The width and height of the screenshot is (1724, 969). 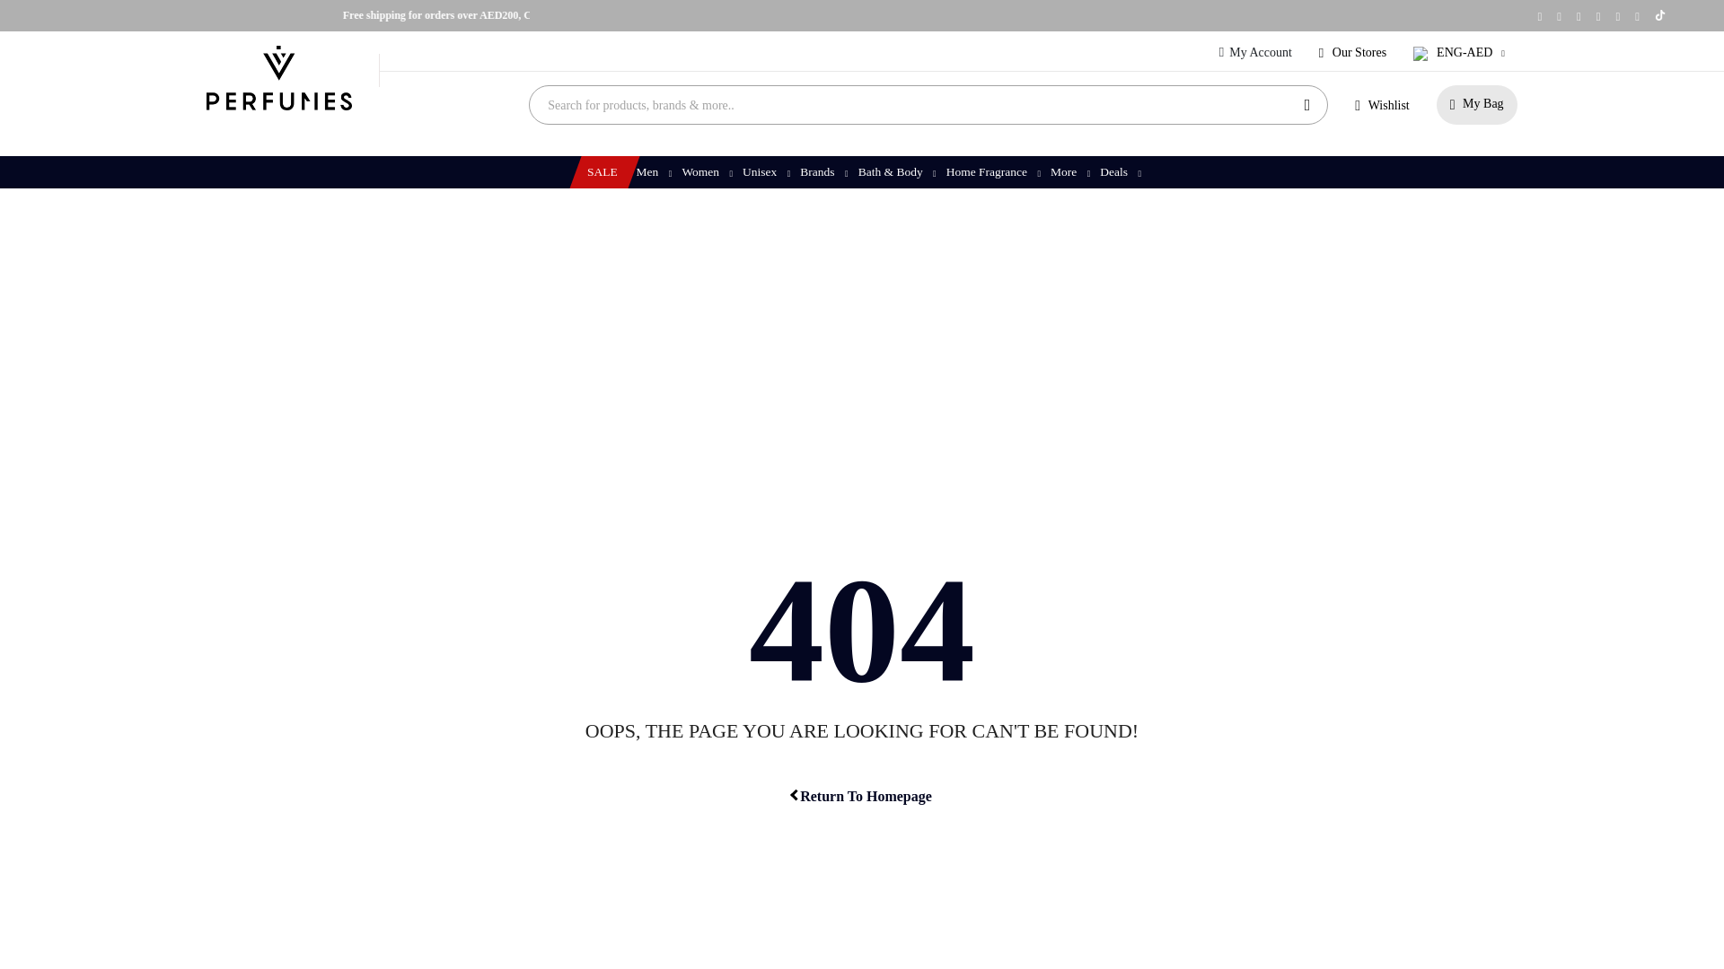 I want to click on SALE, so click(x=600, y=171).